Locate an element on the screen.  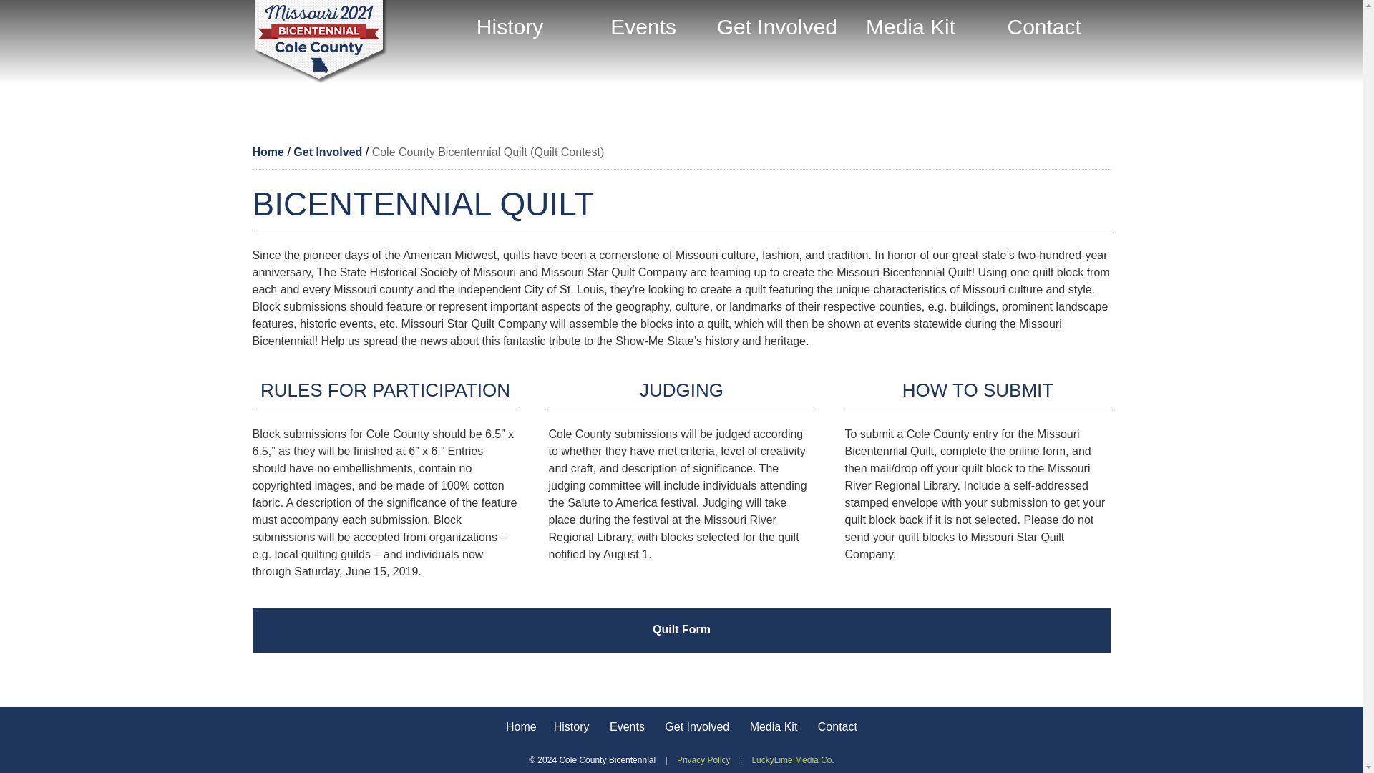
Get Involved is located at coordinates (329, 152).